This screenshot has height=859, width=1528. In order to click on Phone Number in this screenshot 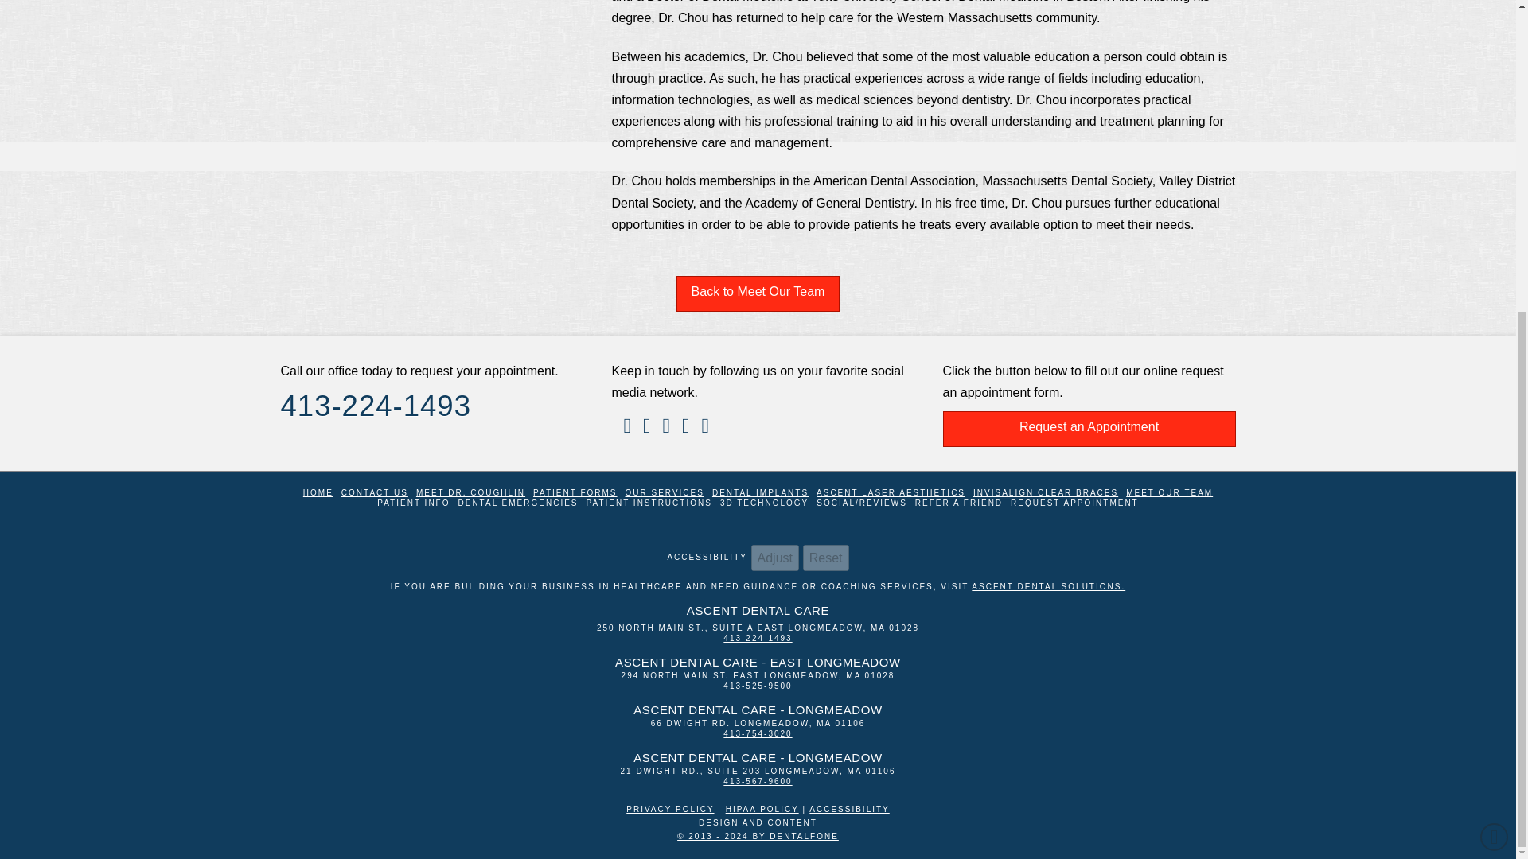, I will do `click(757, 638)`.